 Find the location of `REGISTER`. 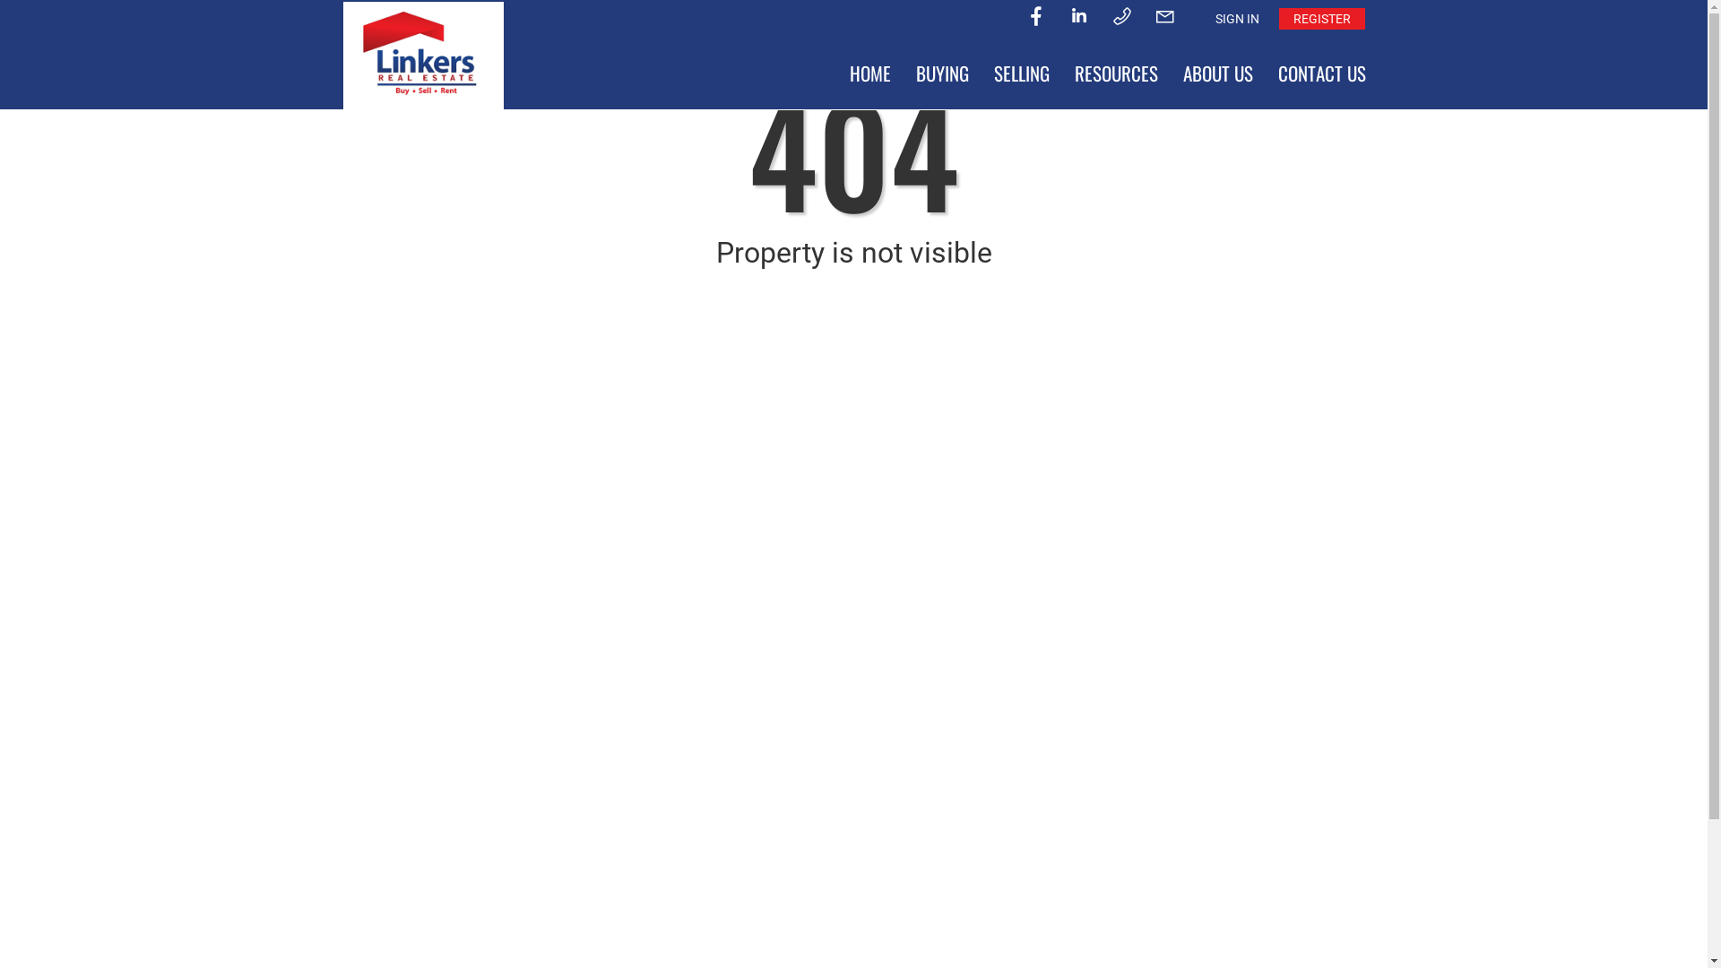

REGISTER is located at coordinates (1321, 19).